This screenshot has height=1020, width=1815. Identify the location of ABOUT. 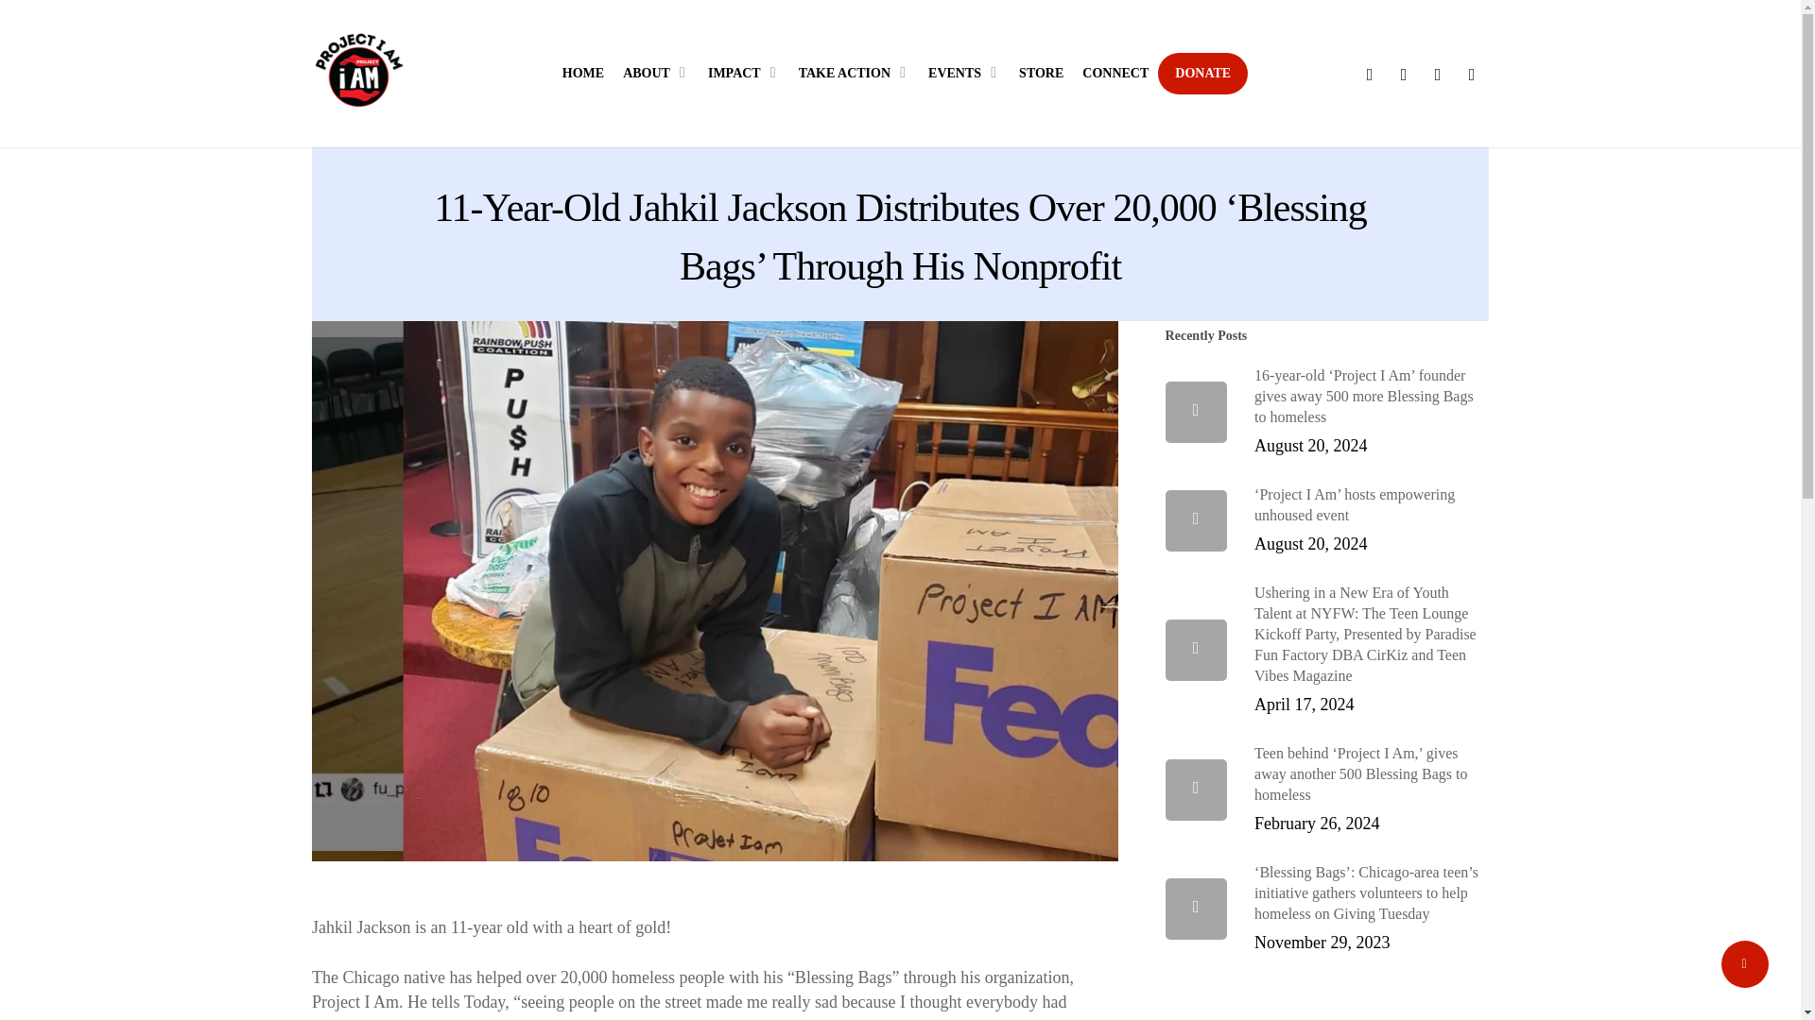
(656, 74).